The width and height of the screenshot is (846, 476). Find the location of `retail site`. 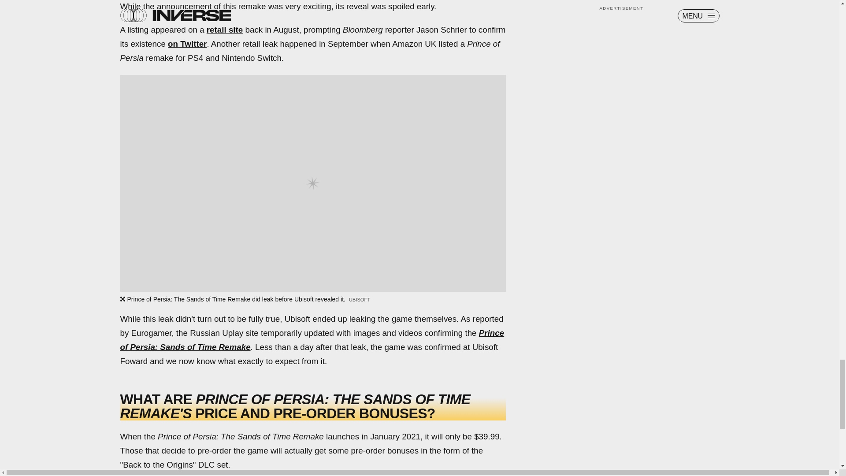

retail site is located at coordinates (225, 30).